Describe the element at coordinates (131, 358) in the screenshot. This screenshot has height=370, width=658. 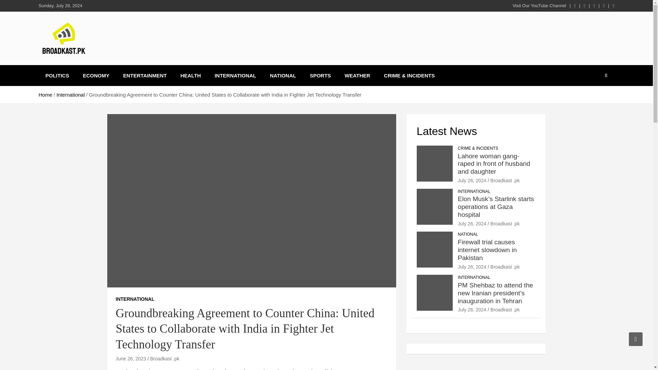
I see `June 26, 2023` at that location.